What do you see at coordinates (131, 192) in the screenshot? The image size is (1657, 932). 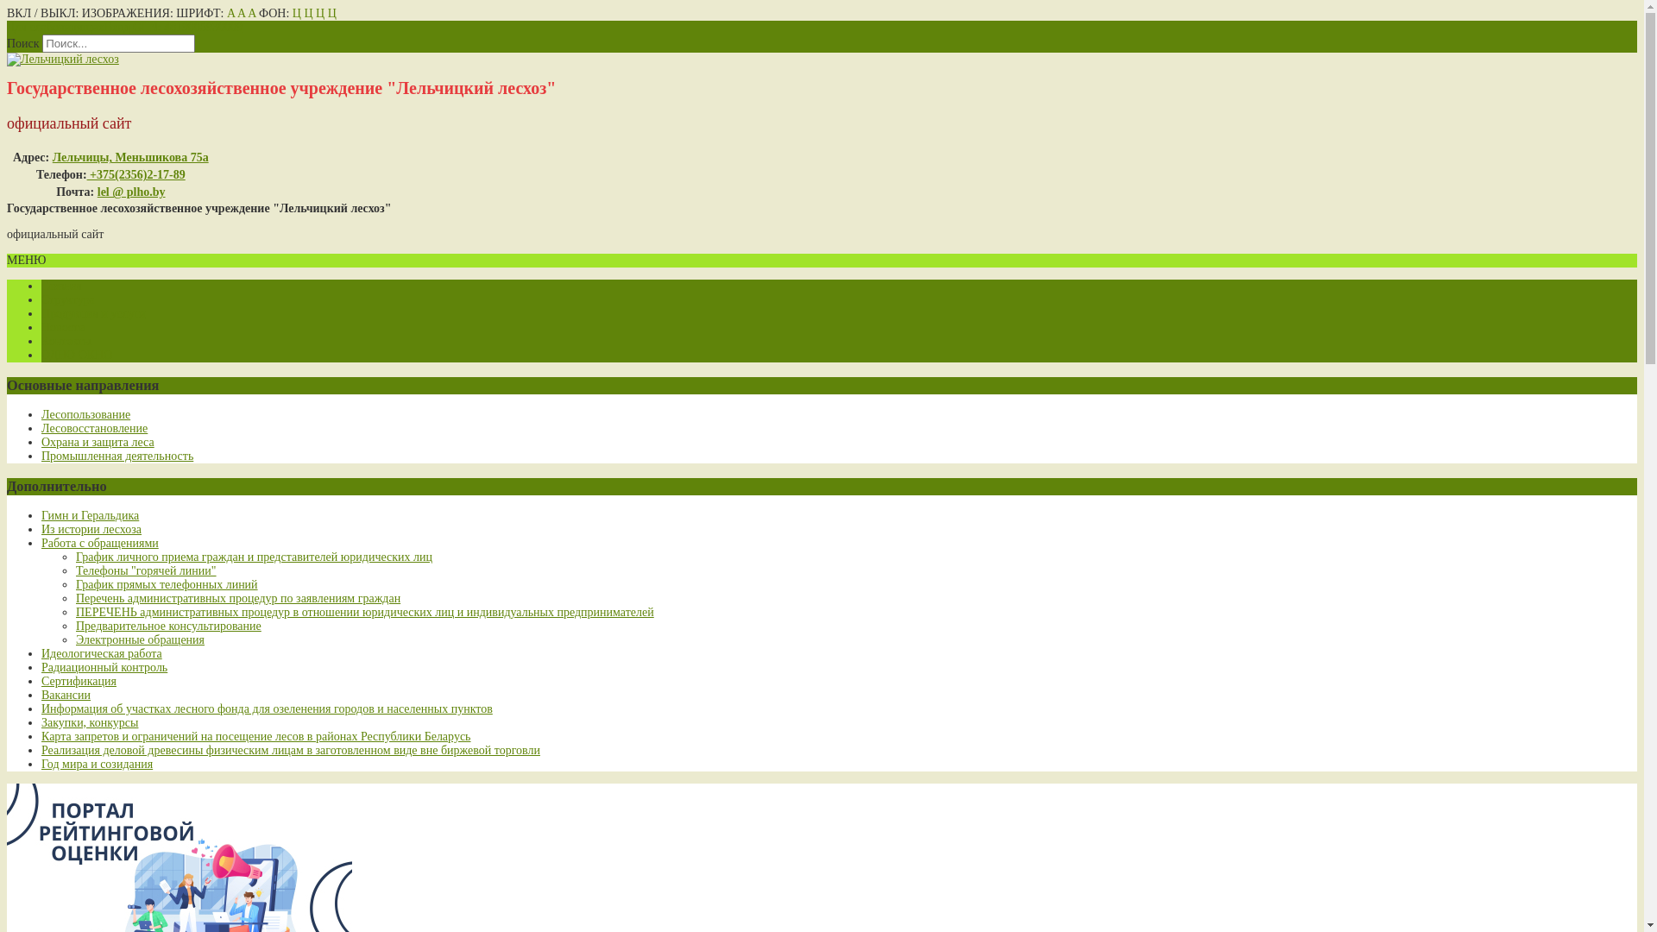 I see `lel @ plho.by` at bounding box center [131, 192].